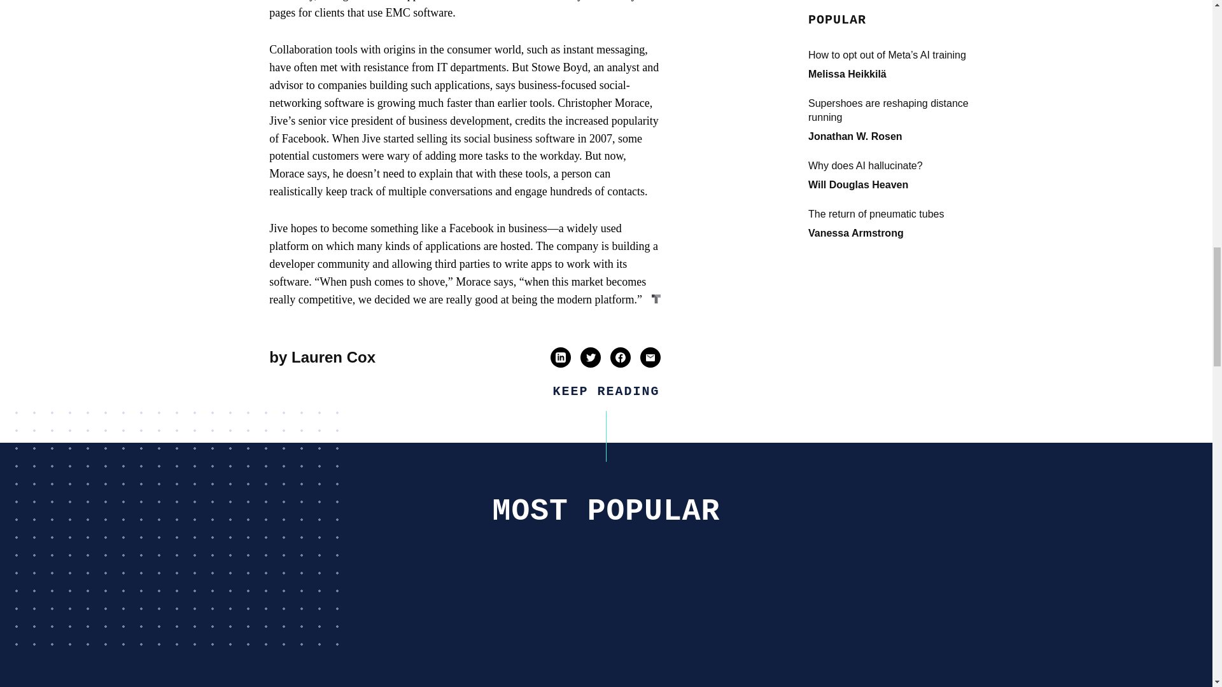 The height and width of the screenshot is (687, 1222). I want to click on Share story on linkedin, so click(560, 357).